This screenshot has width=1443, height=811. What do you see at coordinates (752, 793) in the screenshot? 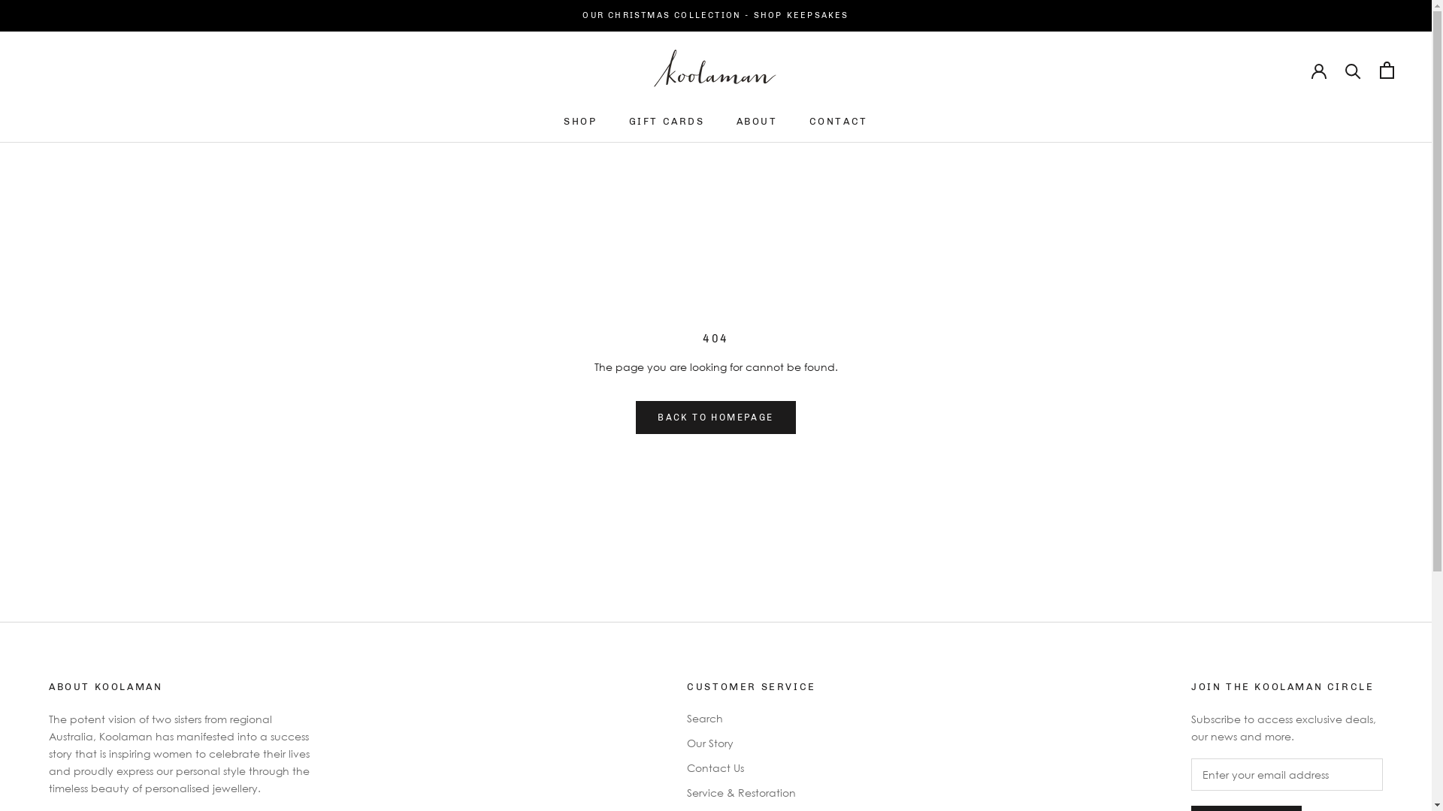
I see `Service & Restoration` at bounding box center [752, 793].